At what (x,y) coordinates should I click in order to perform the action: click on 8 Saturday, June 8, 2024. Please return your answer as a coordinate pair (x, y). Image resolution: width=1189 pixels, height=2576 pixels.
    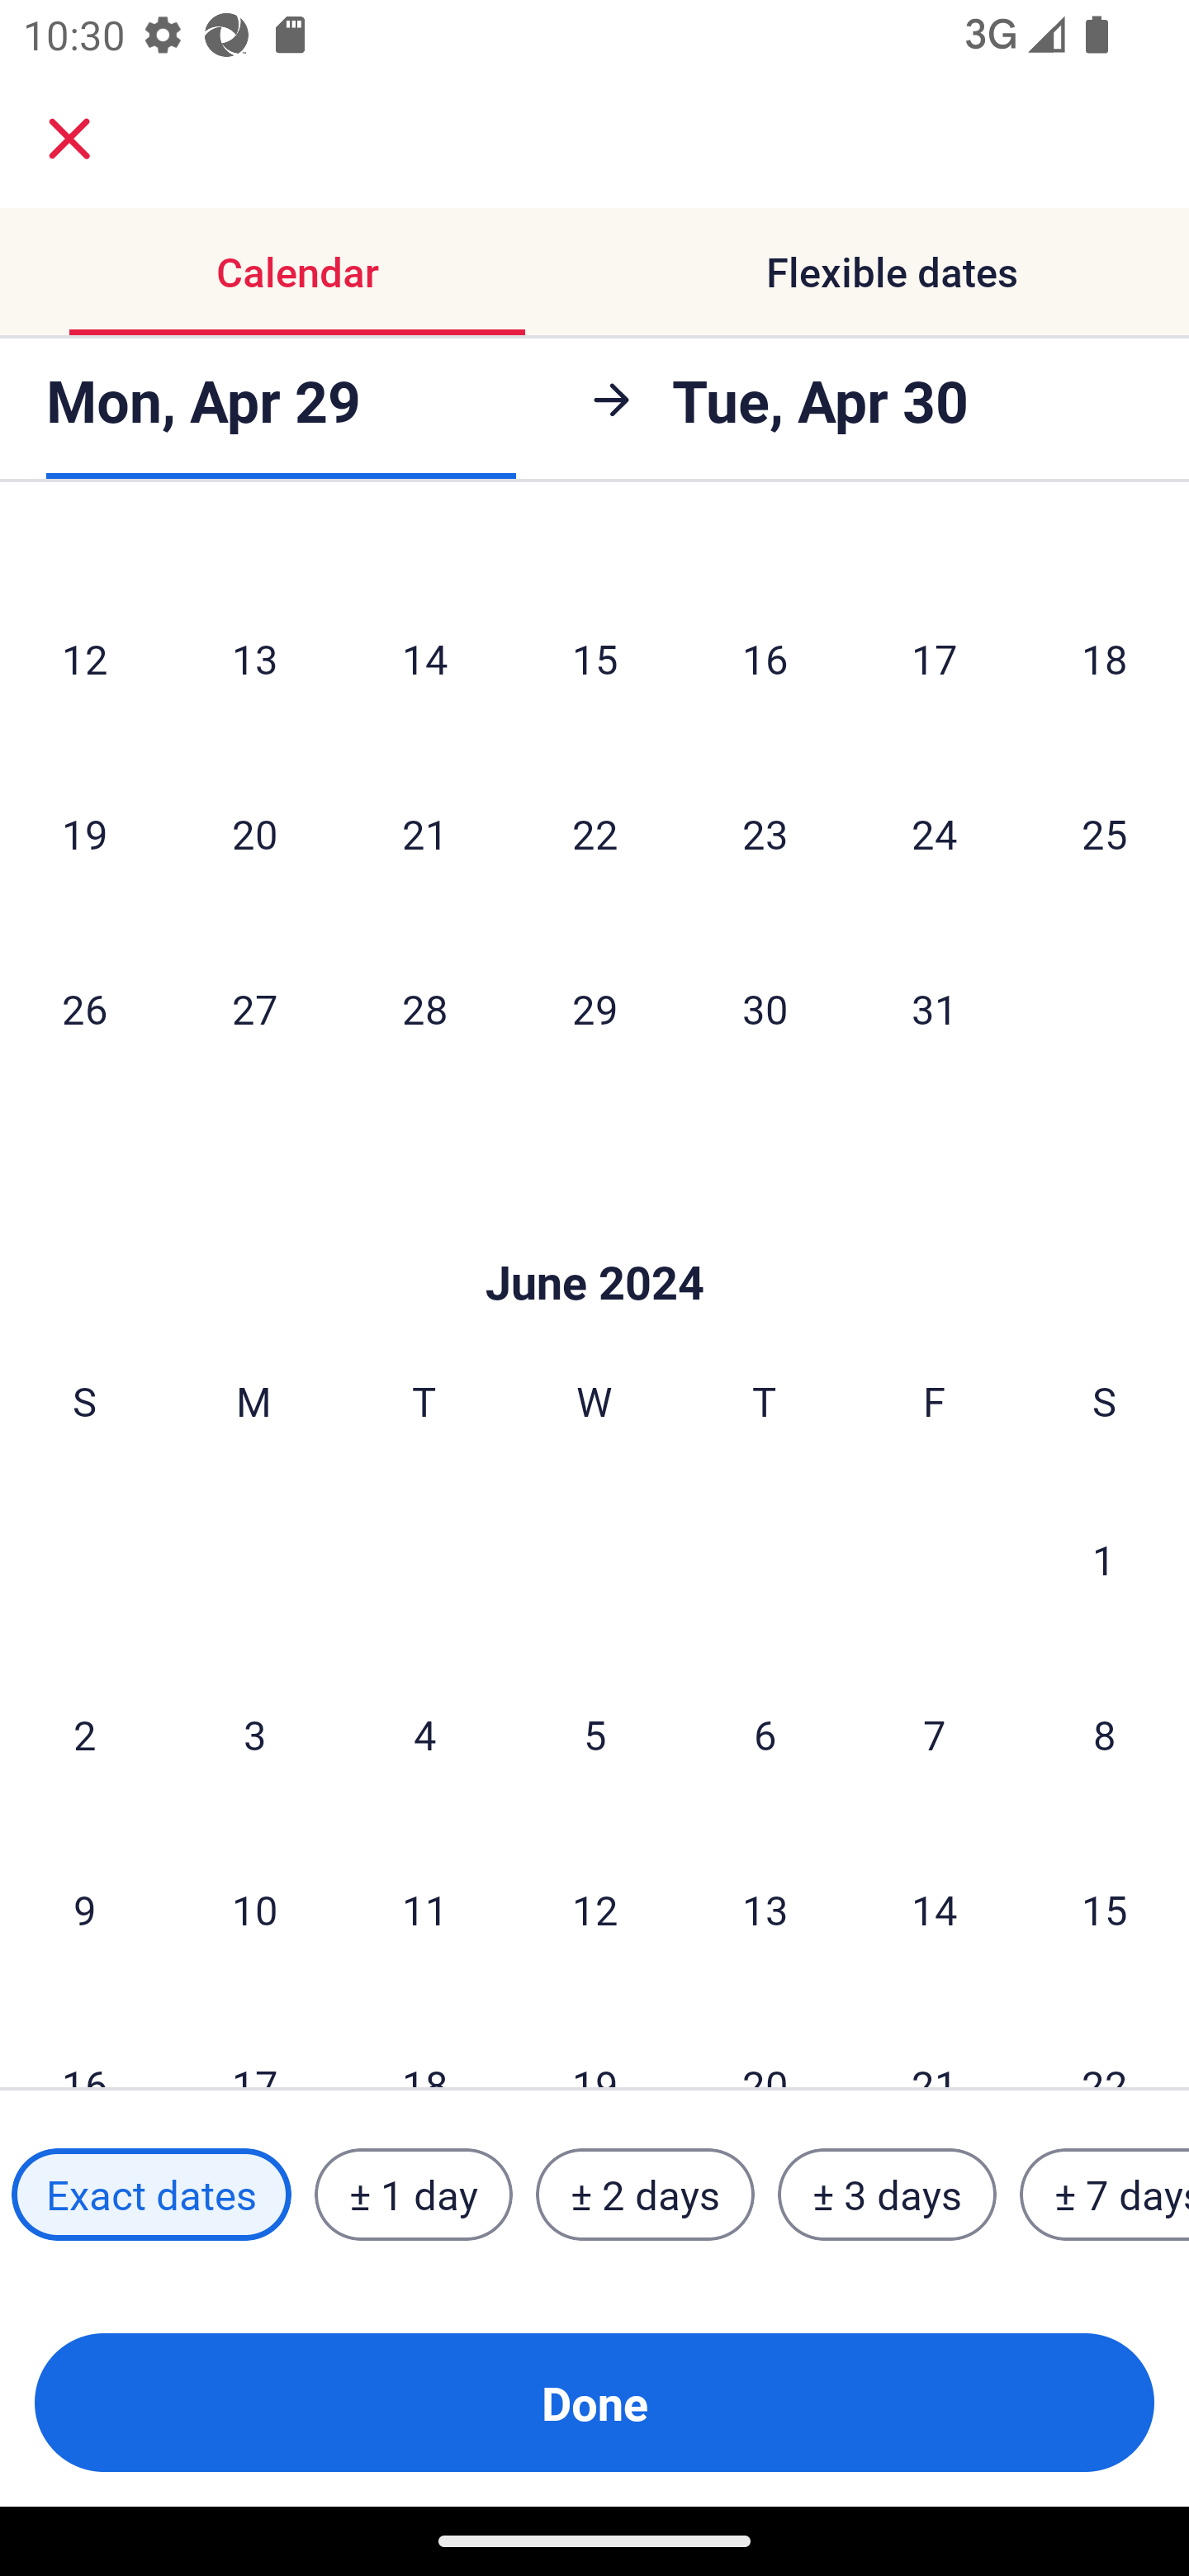
    Looking at the image, I should click on (1105, 1733).